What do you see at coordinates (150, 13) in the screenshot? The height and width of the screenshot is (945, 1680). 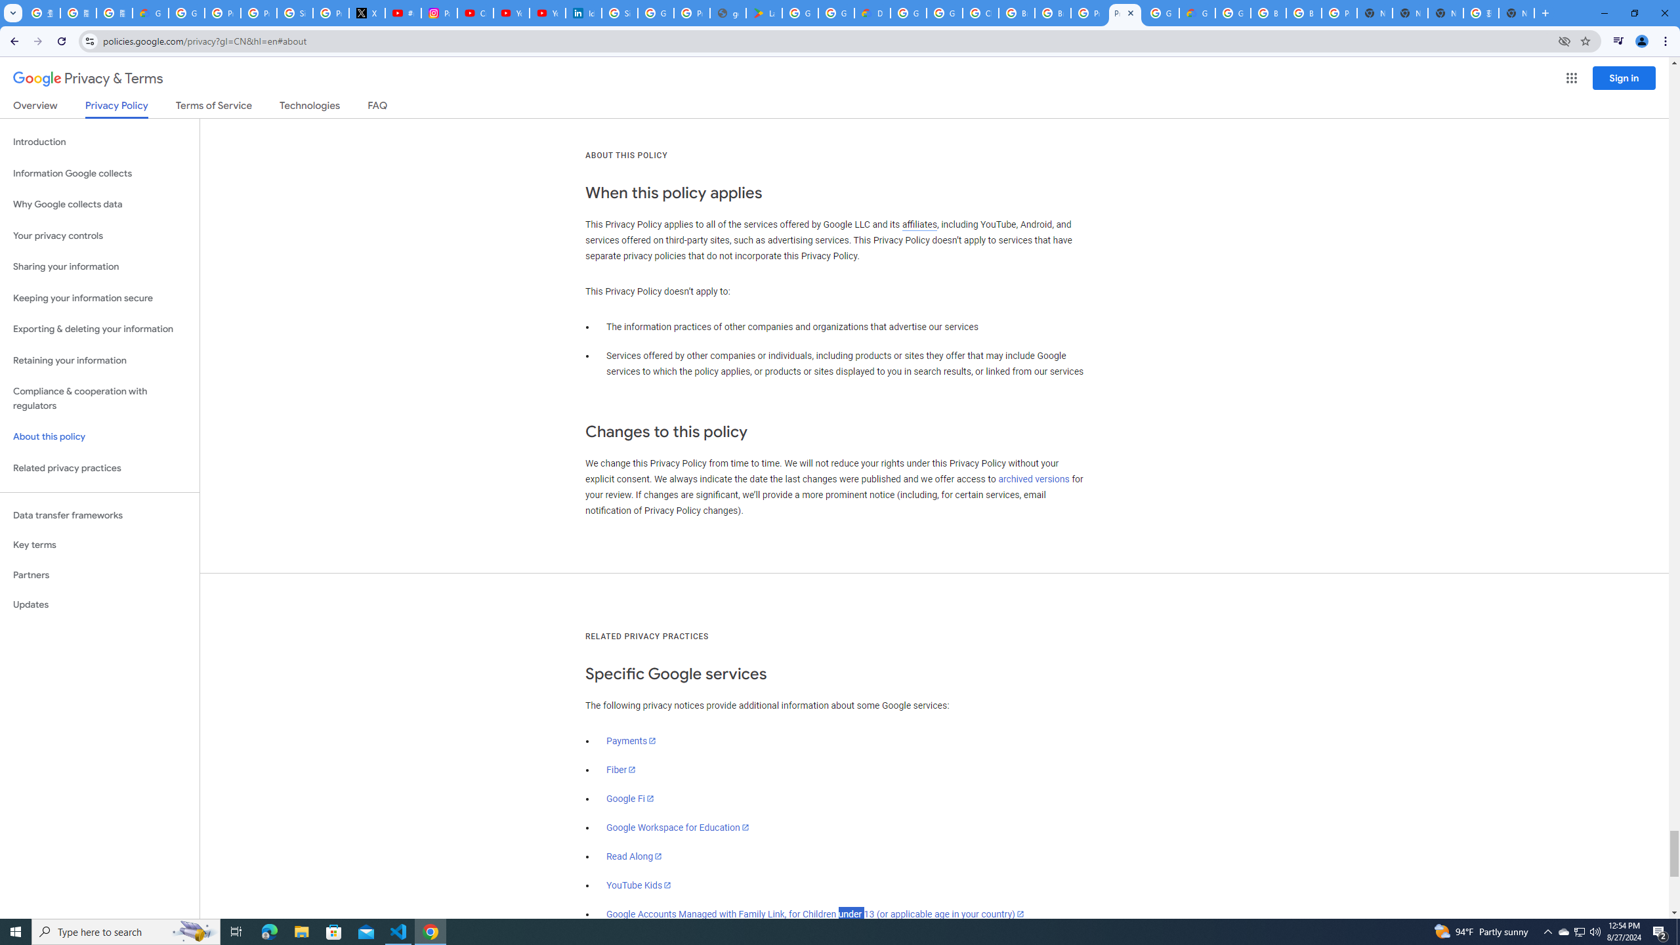 I see `Google Cloud Privacy Notice` at bounding box center [150, 13].